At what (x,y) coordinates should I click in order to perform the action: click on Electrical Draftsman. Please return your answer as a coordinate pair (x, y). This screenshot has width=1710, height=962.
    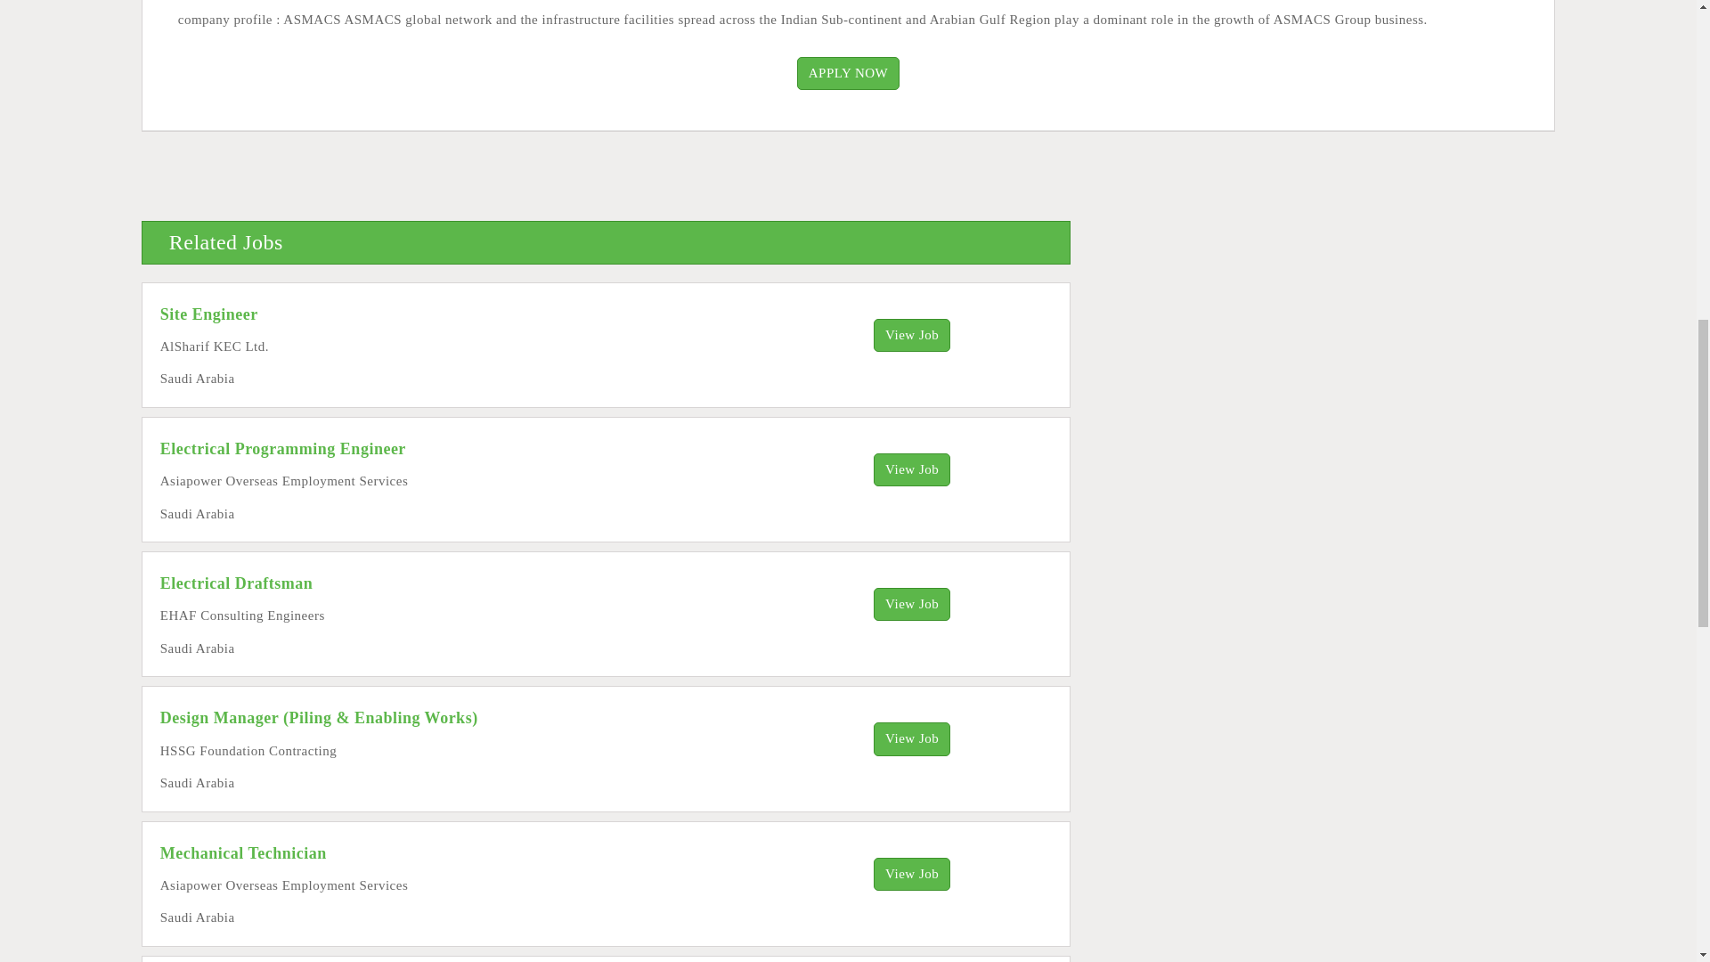
    Looking at the image, I should click on (237, 583).